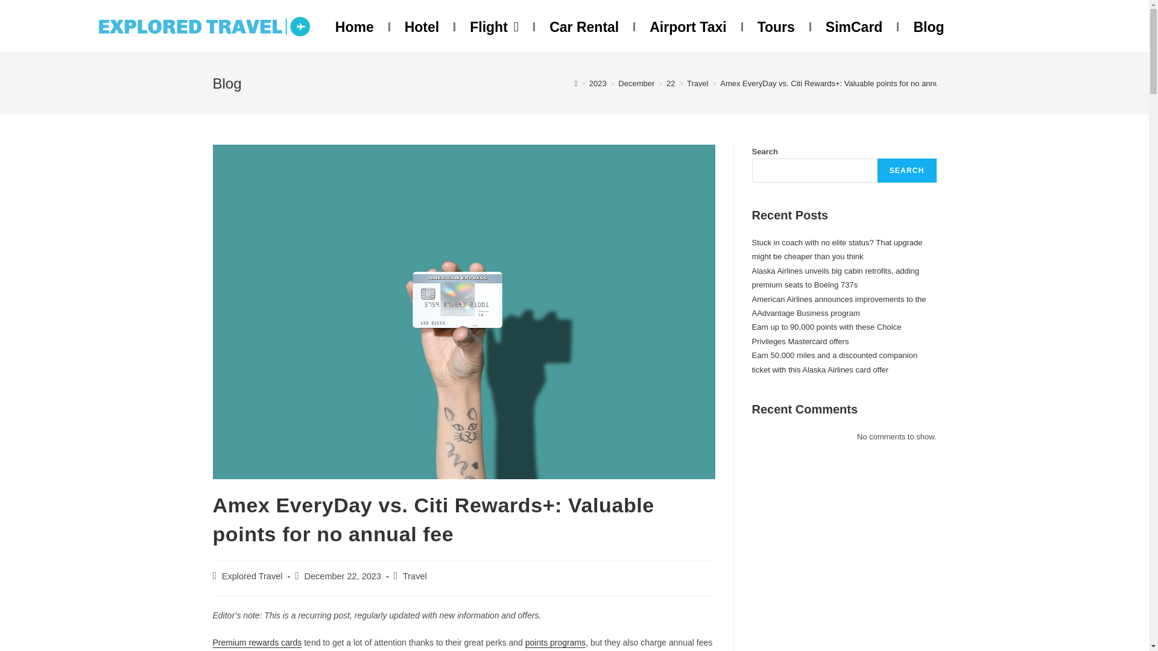 The height and width of the screenshot is (651, 1158). What do you see at coordinates (415, 576) in the screenshot?
I see `Travel` at bounding box center [415, 576].